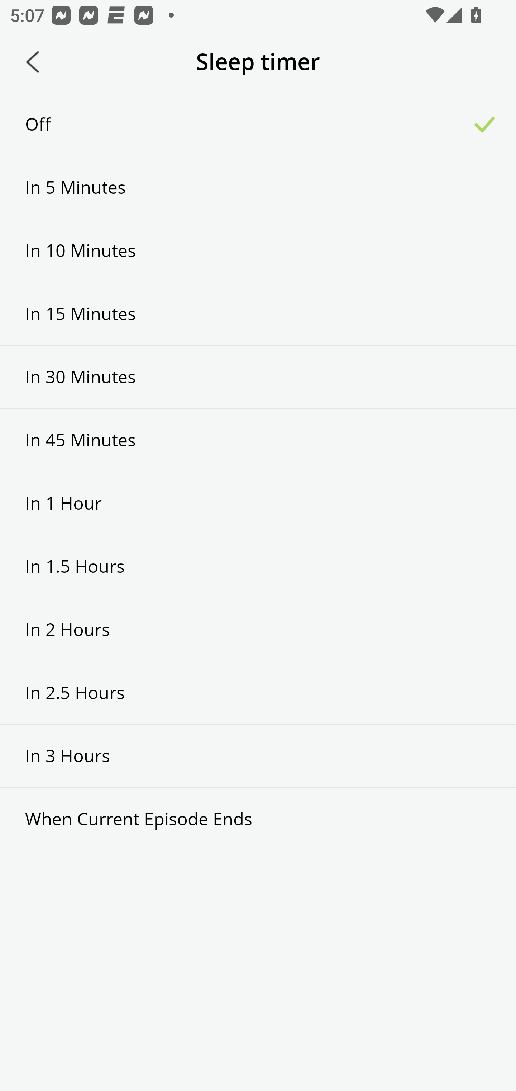 The image size is (516, 1091). What do you see at coordinates (258, 187) in the screenshot?
I see `In 5 Minutes` at bounding box center [258, 187].